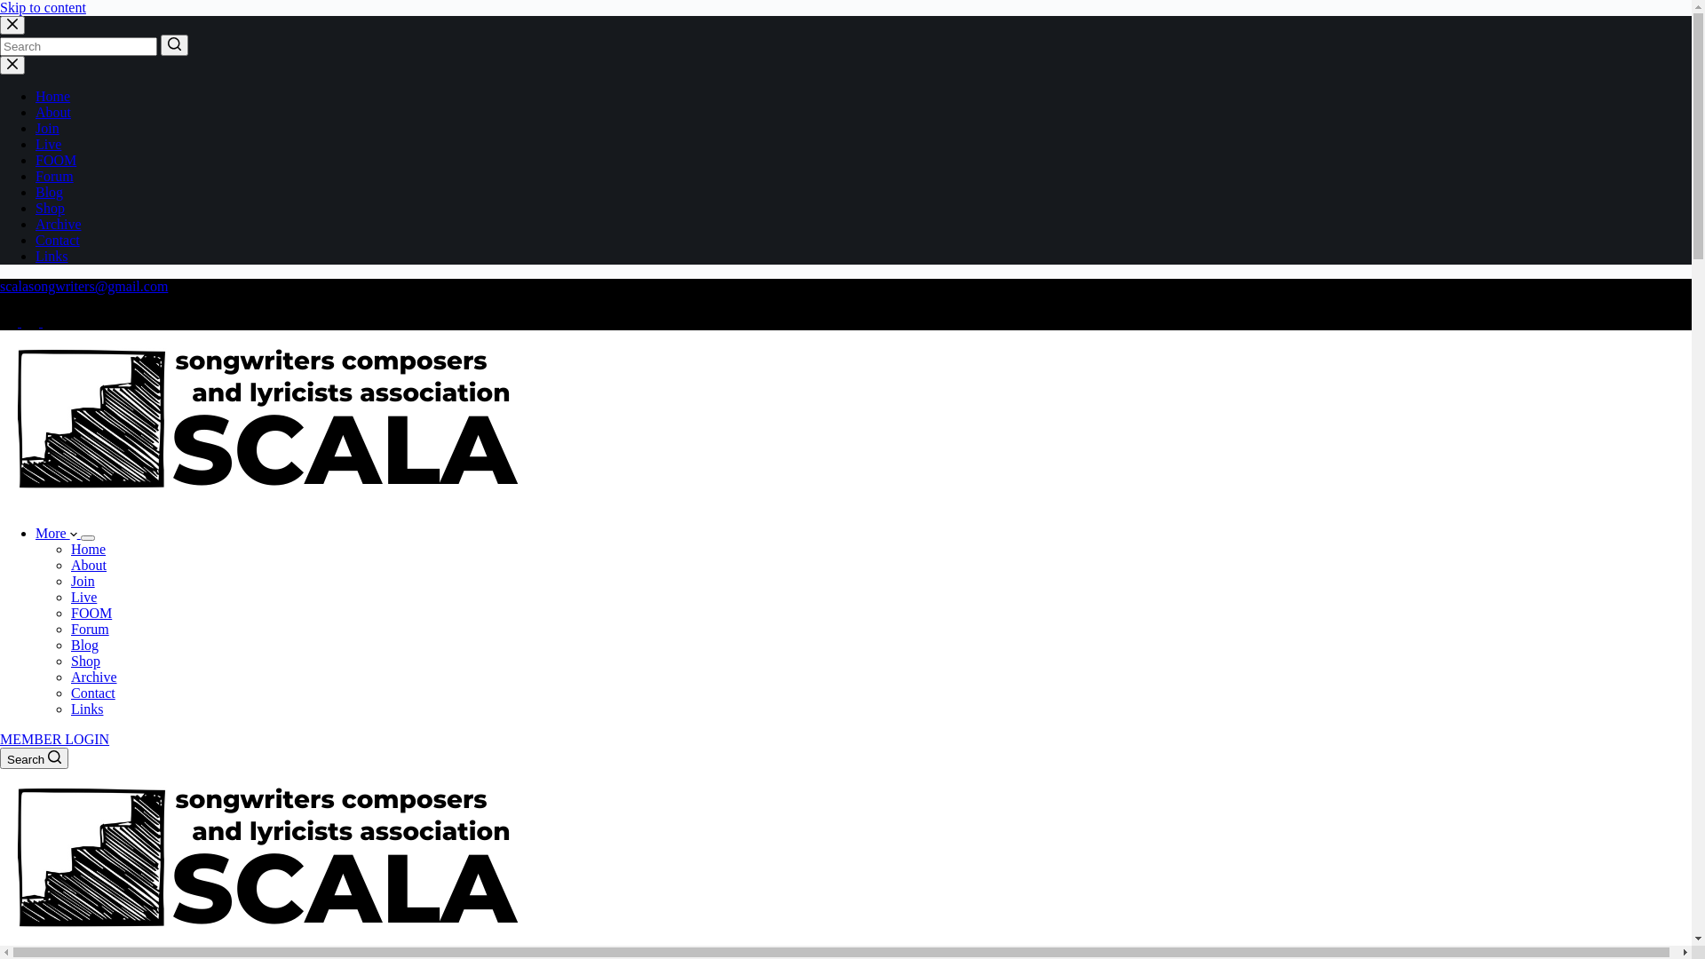  Describe the element at coordinates (90, 629) in the screenshot. I see `Forum` at that location.